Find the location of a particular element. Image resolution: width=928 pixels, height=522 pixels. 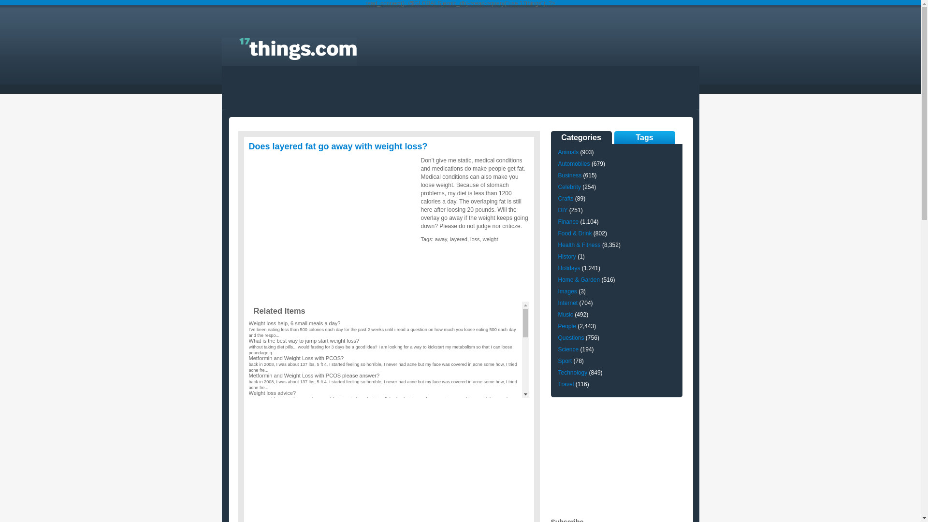

weight loss summer transformation? is located at coordinates (291, 463).